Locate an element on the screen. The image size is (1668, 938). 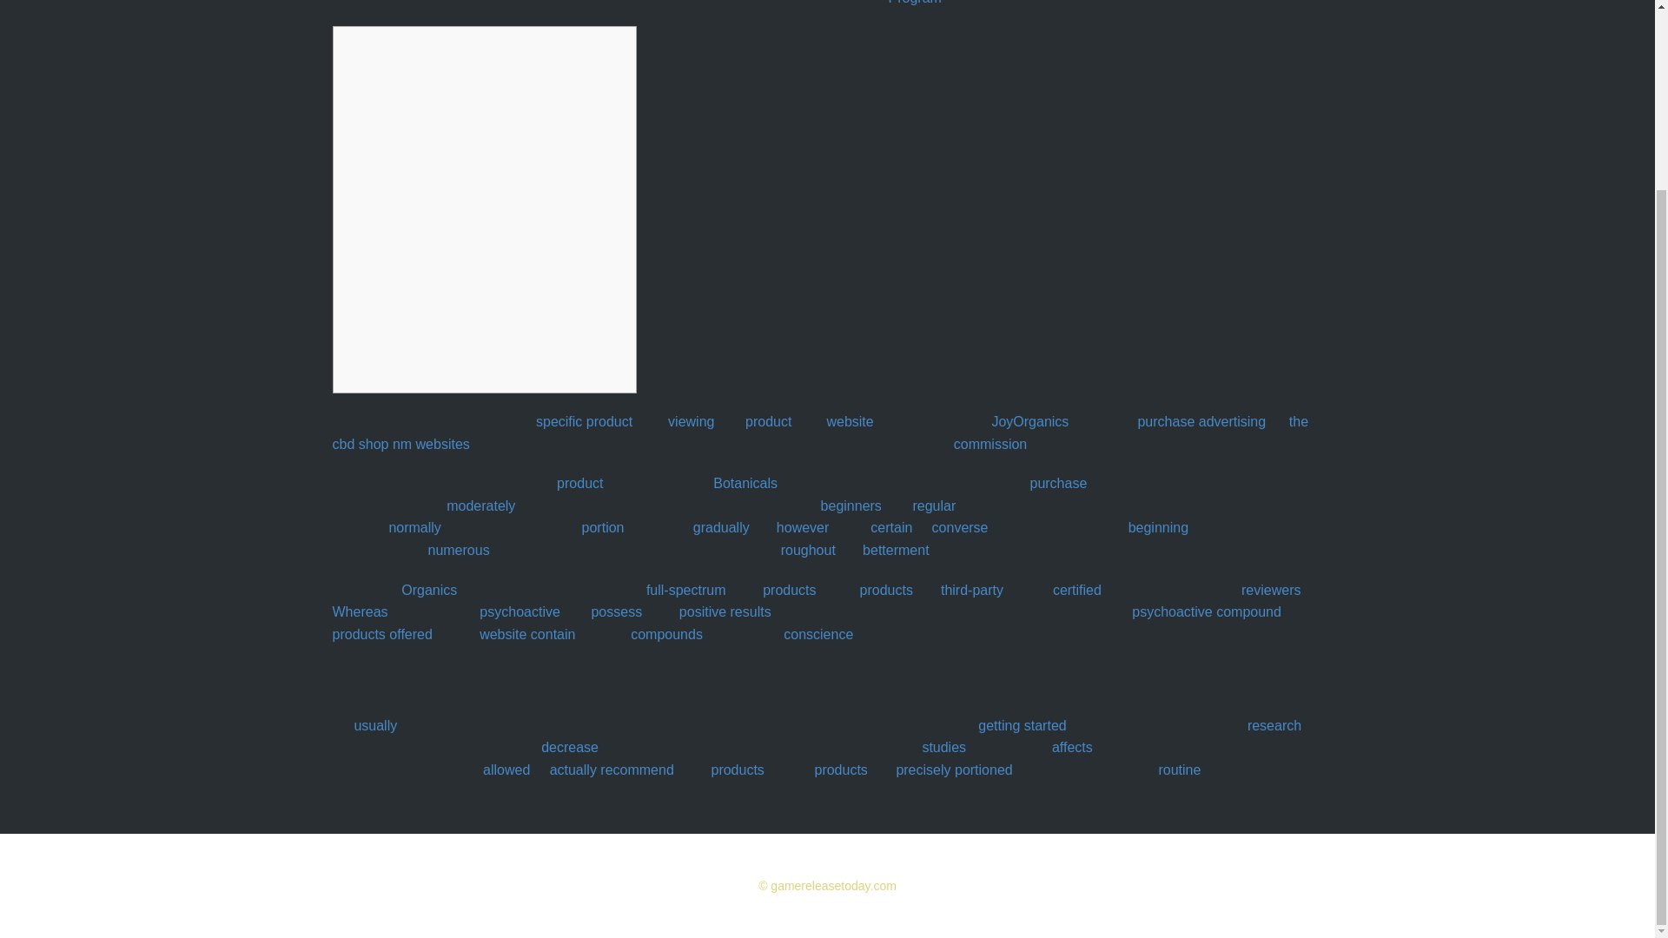
advertising is located at coordinates (1232, 421).